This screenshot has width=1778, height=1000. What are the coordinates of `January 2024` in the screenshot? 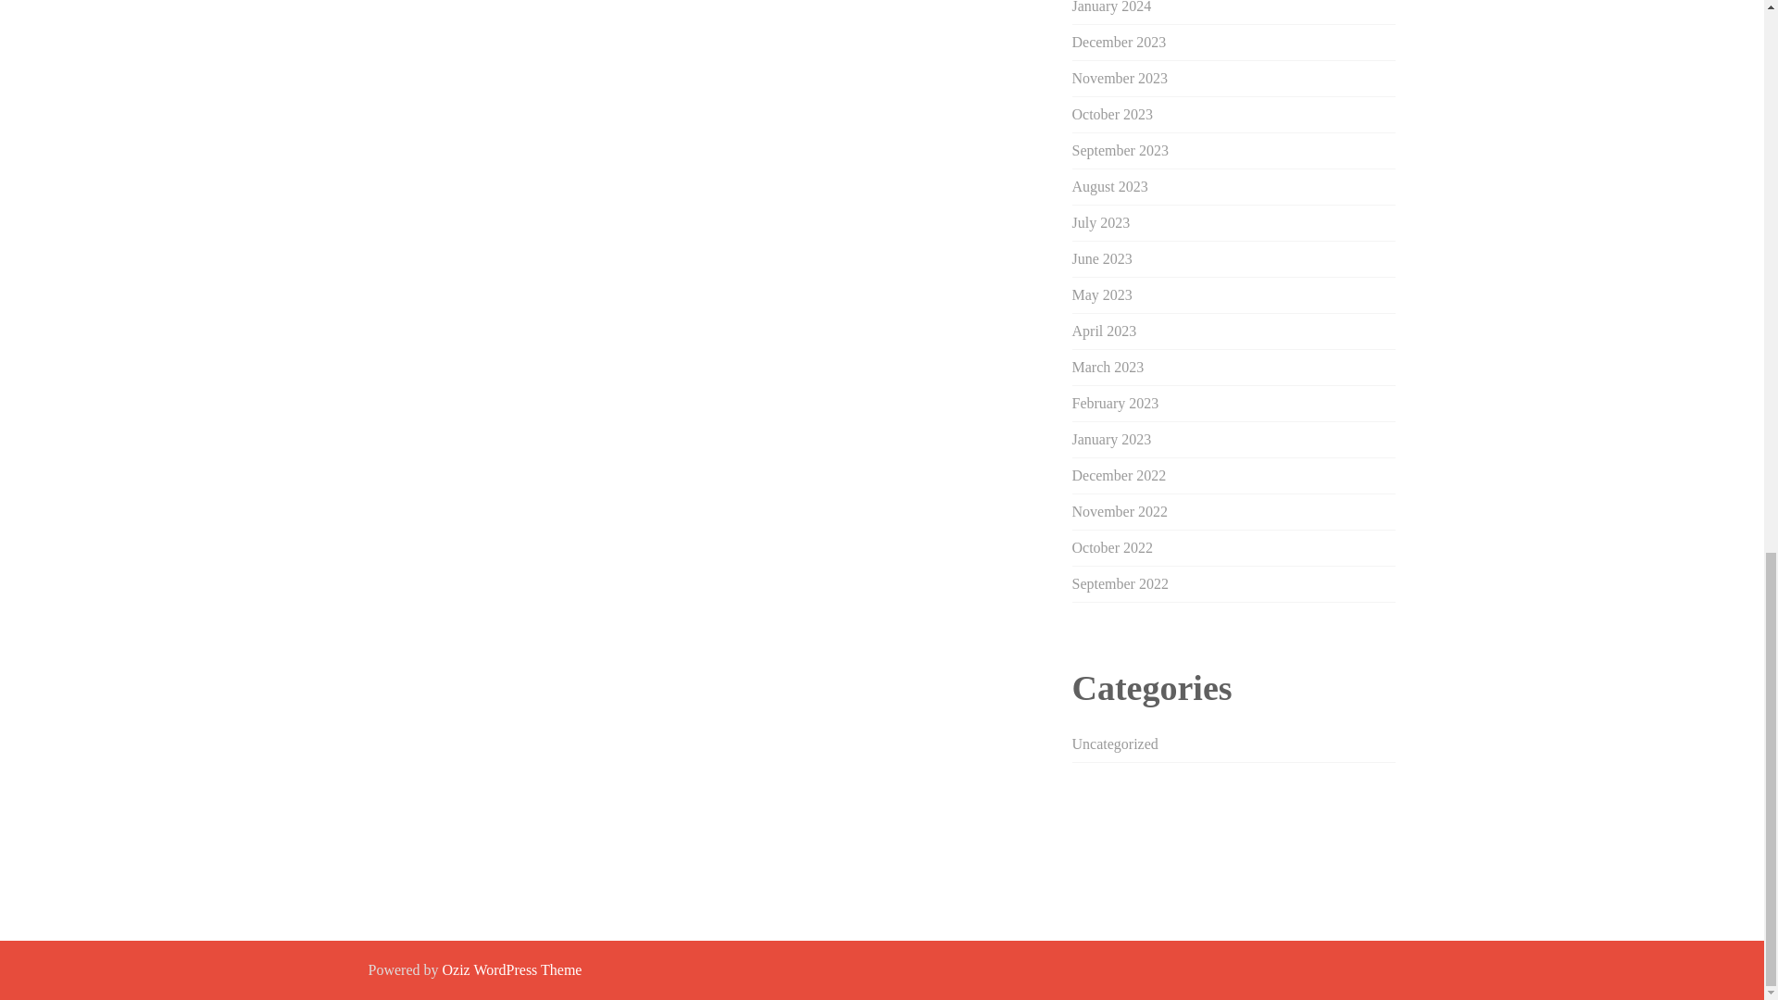 It's located at (1111, 7).